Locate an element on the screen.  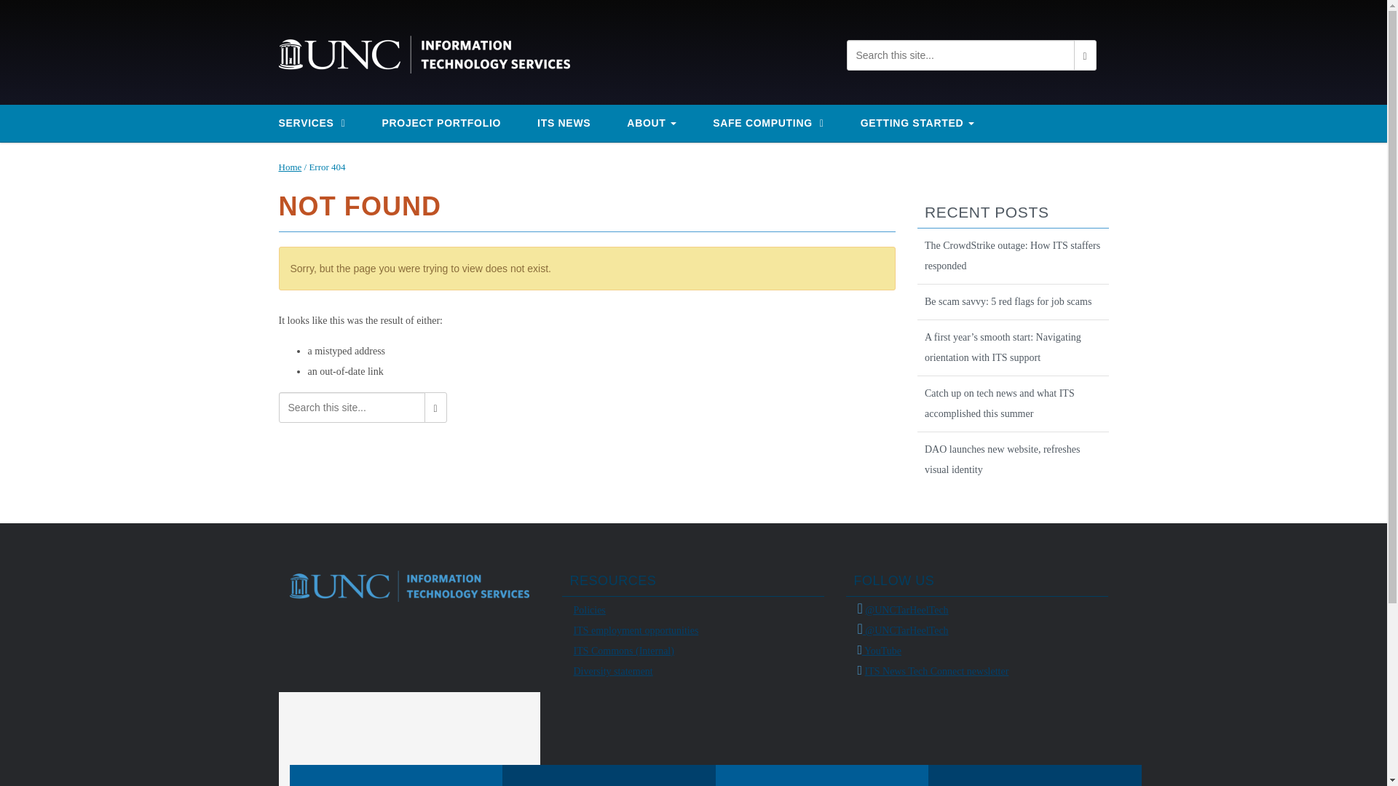
ITS NEWS is located at coordinates (571, 122).